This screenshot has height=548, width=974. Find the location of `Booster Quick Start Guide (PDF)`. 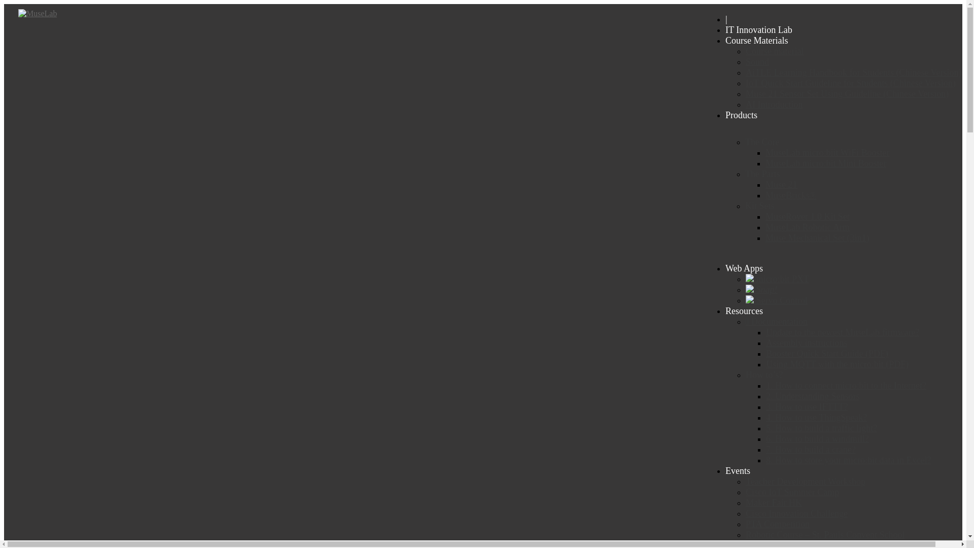

Booster Quick Start Guide (PDF) is located at coordinates (827, 354).